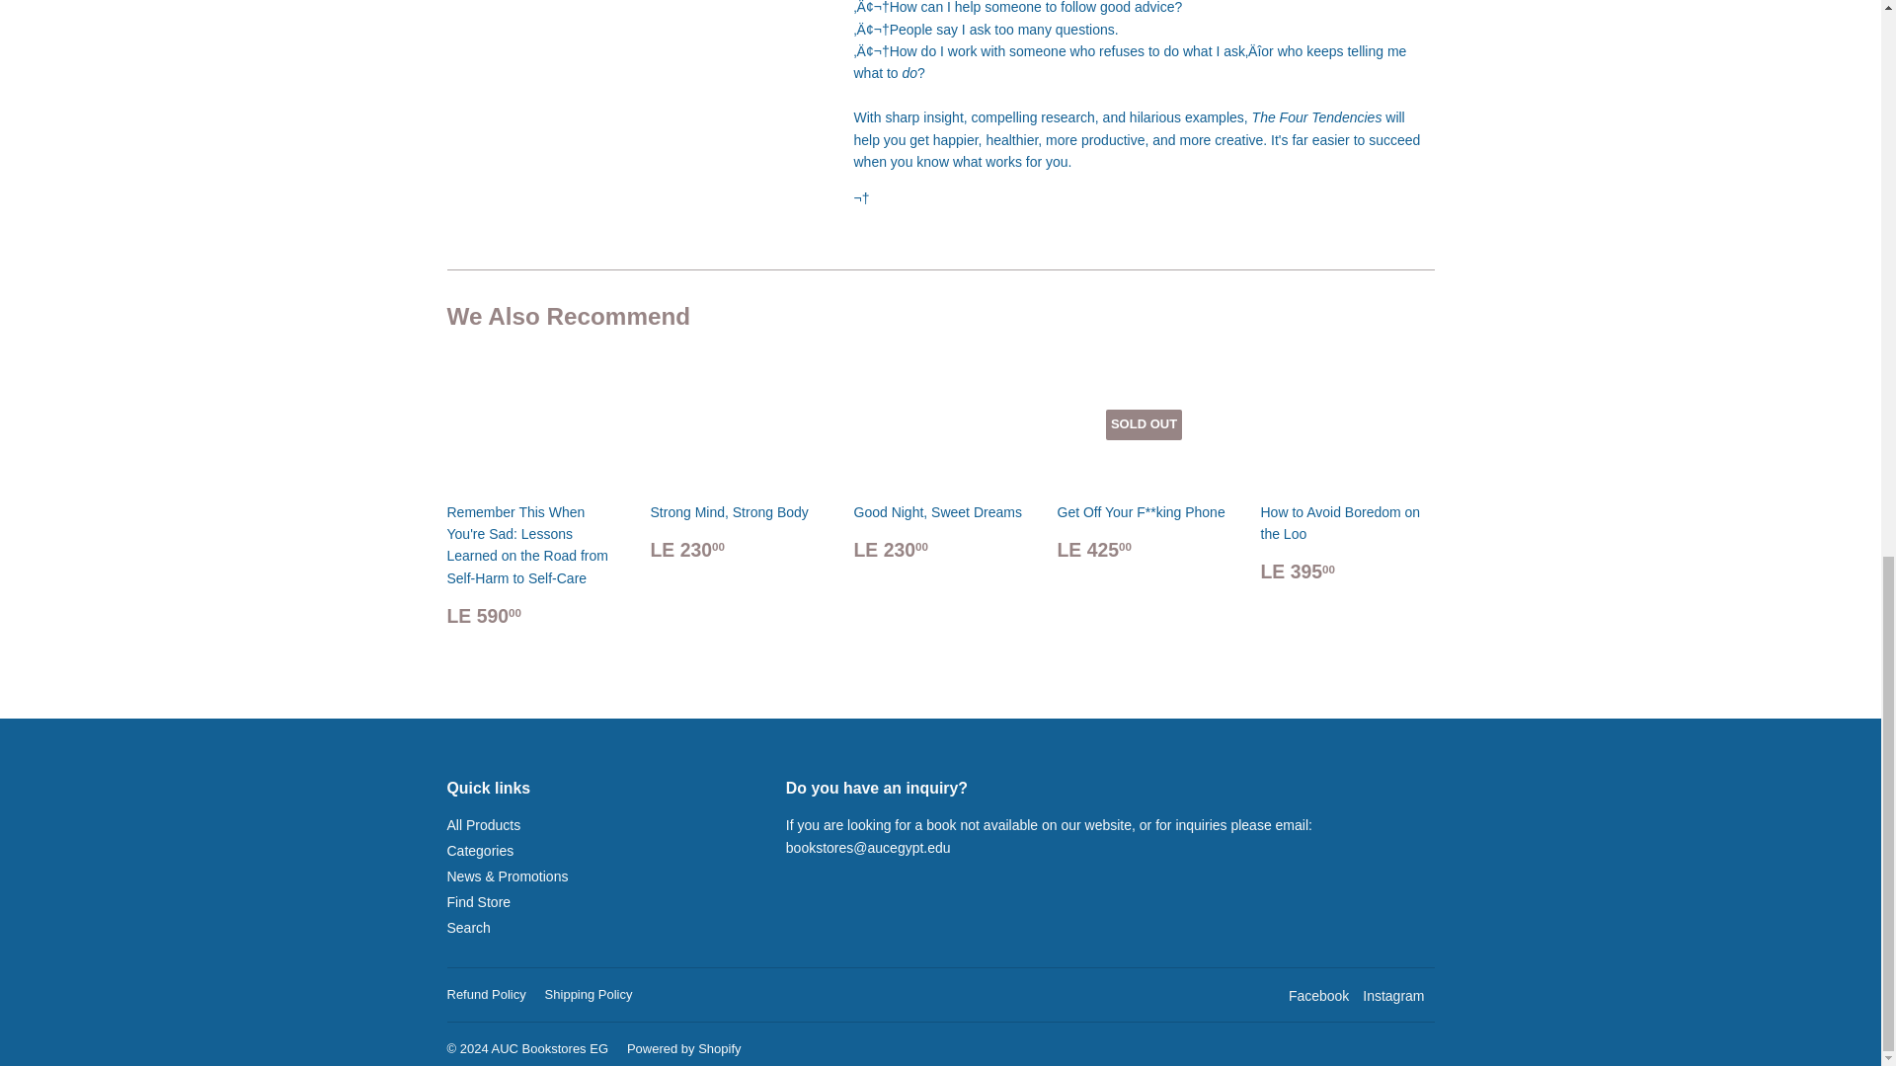 The image size is (1896, 1066). I want to click on Facebook, so click(1318, 996).